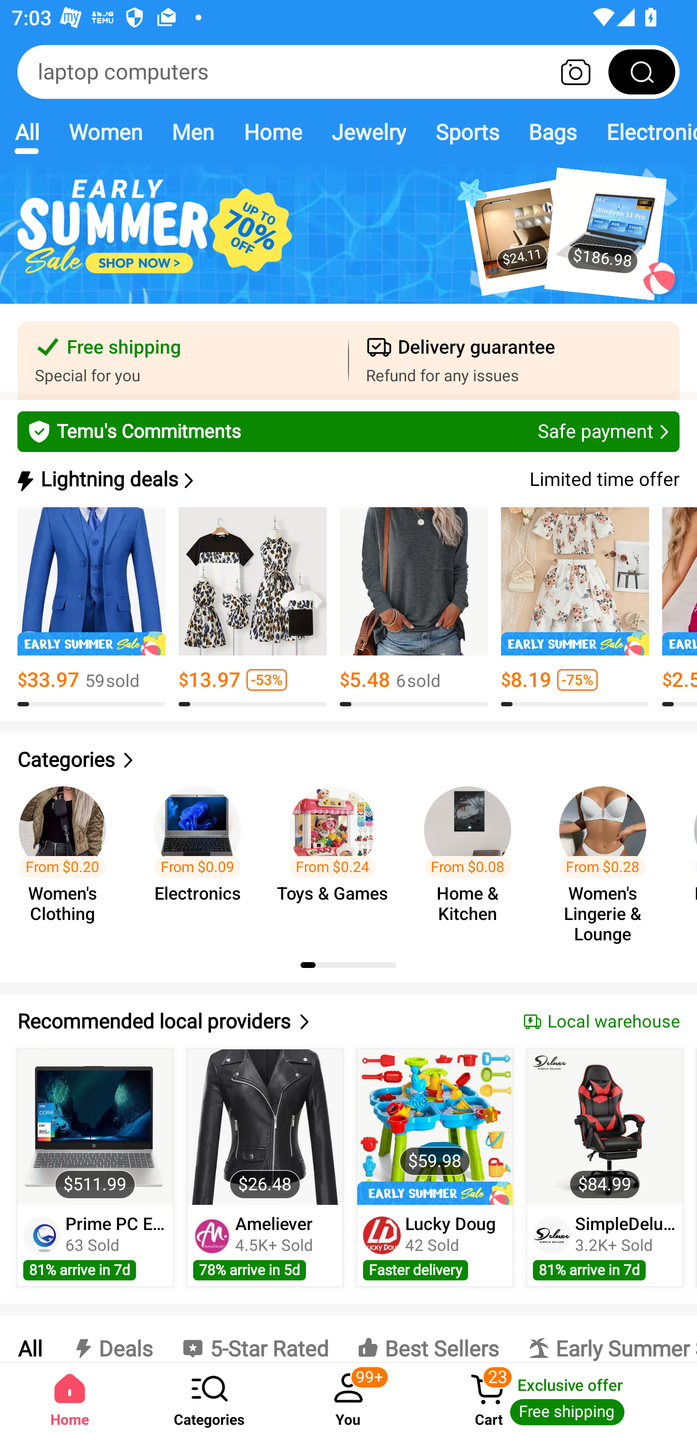 This screenshot has width=697, height=1434. Describe the element at coordinates (106, 132) in the screenshot. I see `Women` at that location.